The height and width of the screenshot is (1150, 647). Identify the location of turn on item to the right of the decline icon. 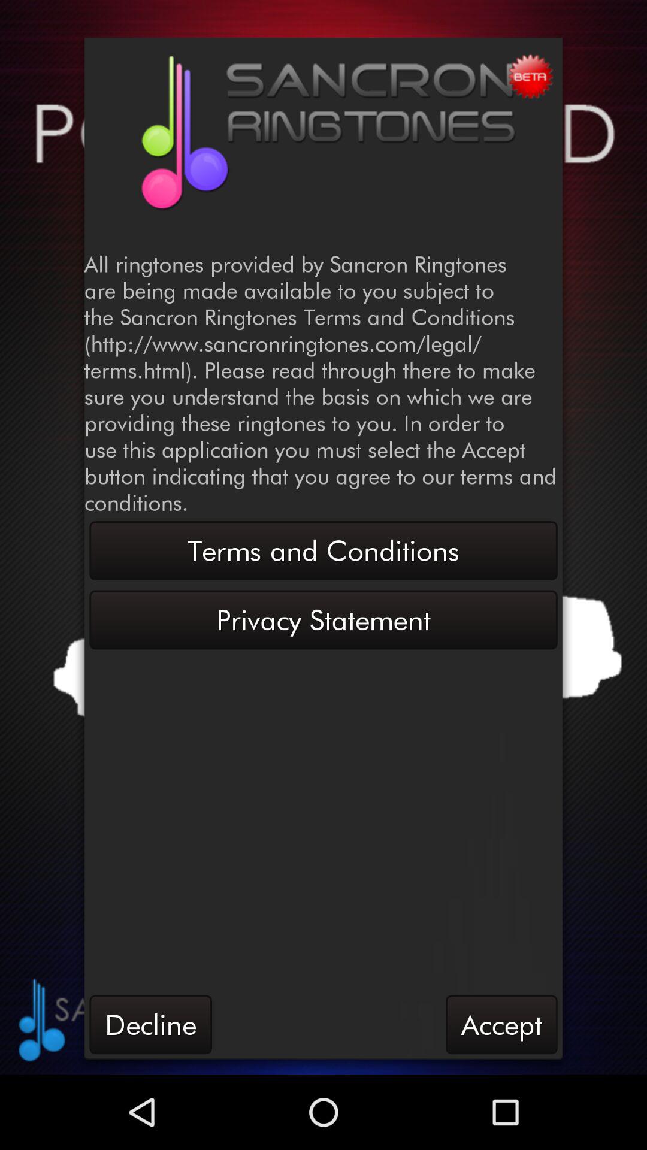
(501, 1024).